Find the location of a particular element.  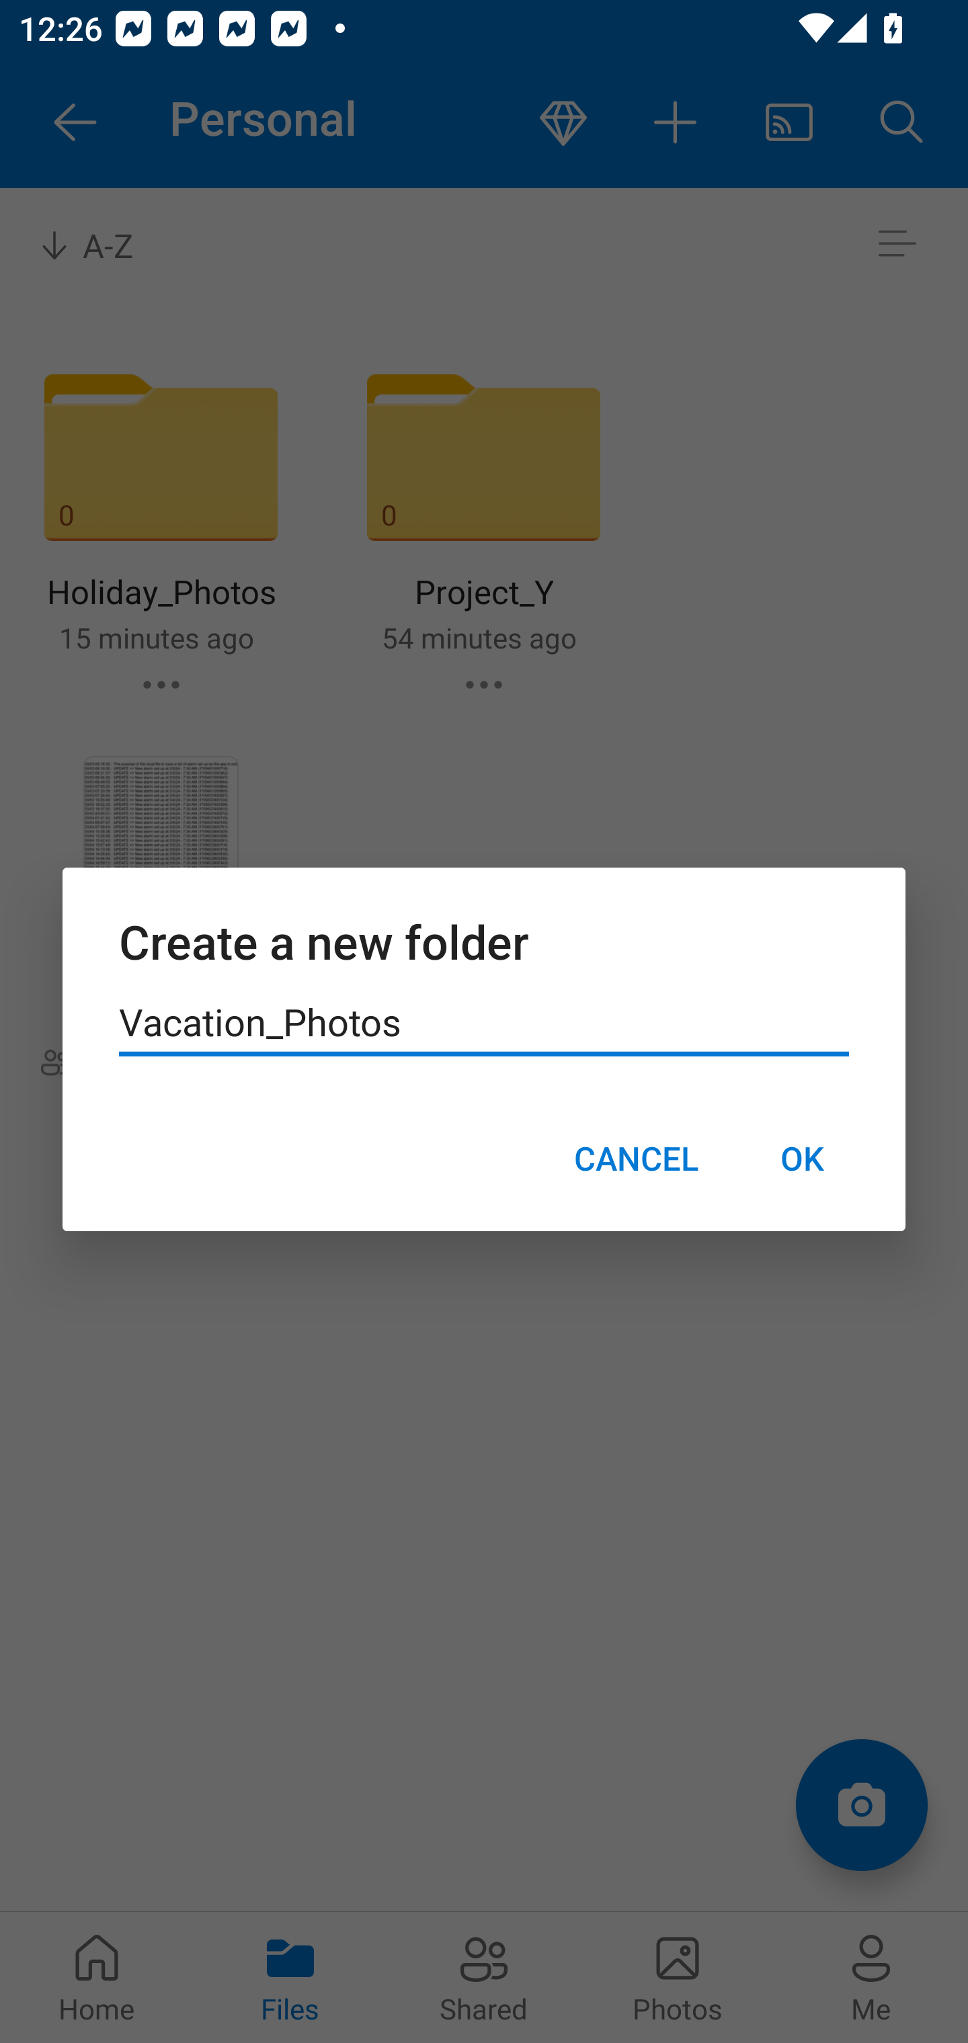

Vacation_Photos is located at coordinates (484, 1023).